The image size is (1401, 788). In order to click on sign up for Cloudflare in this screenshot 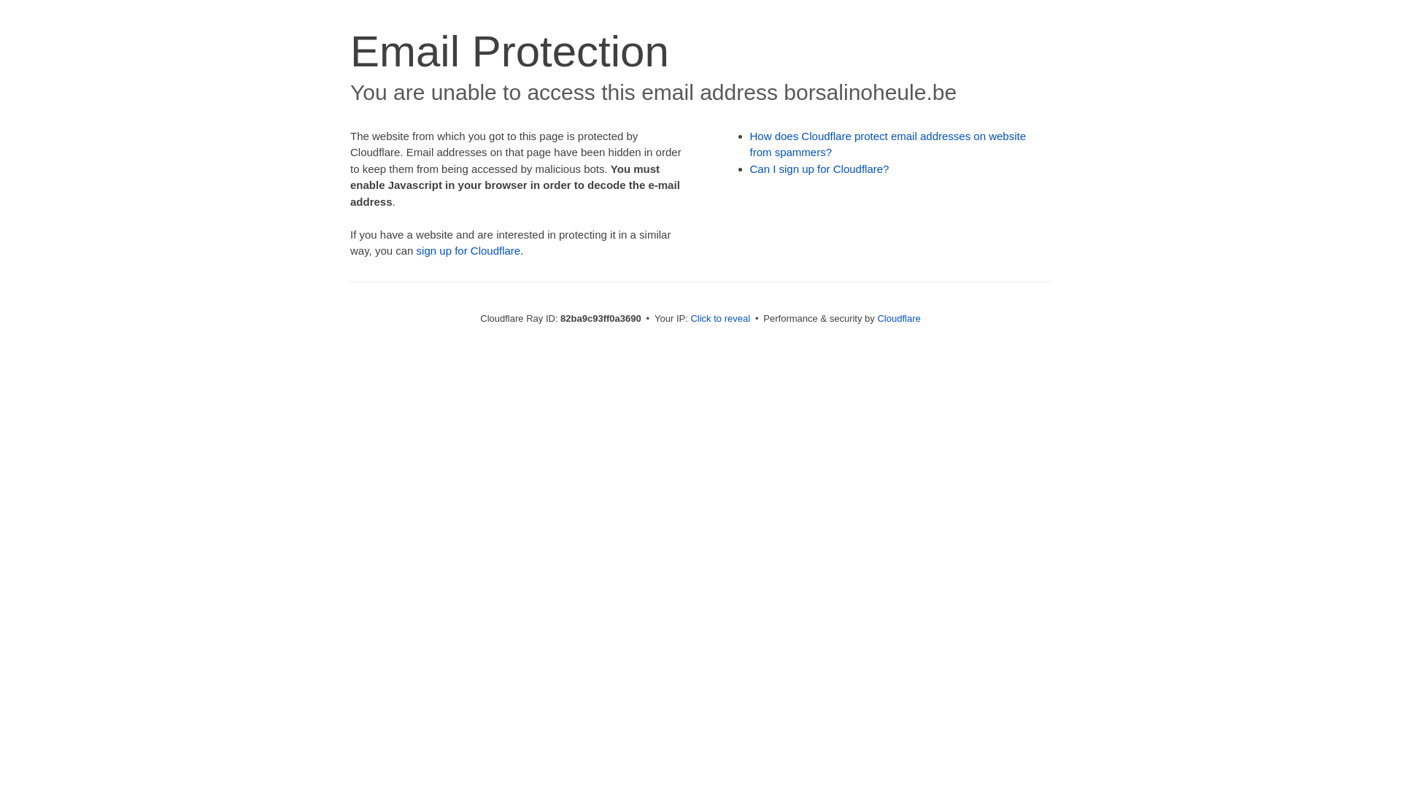, I will do `click(468, 251)`.